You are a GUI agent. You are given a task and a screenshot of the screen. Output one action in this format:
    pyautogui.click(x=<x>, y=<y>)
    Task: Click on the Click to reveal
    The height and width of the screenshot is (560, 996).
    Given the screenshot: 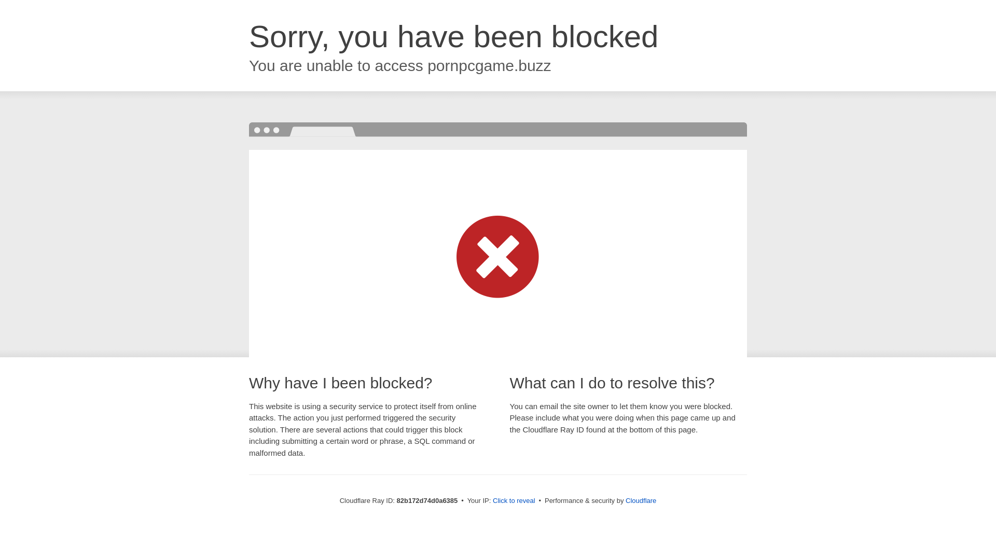 What is the action you would take?
    pyautogui.click(x=514, y=501)
    